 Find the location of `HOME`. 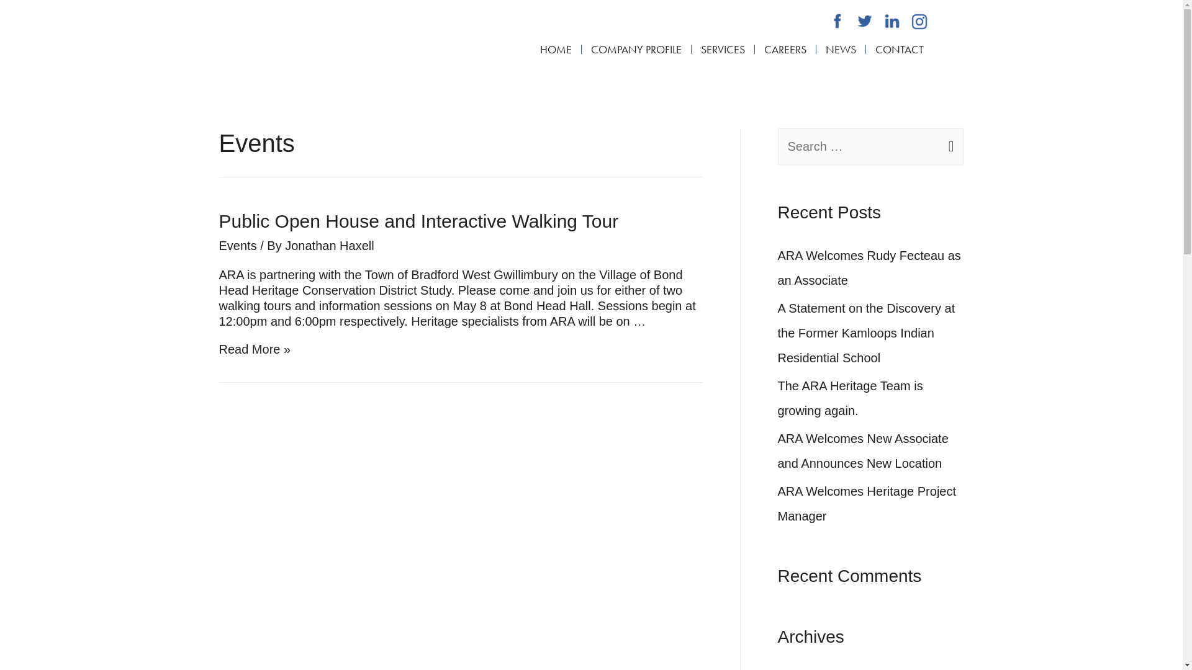

HOME is located at coordinates (556, 50).